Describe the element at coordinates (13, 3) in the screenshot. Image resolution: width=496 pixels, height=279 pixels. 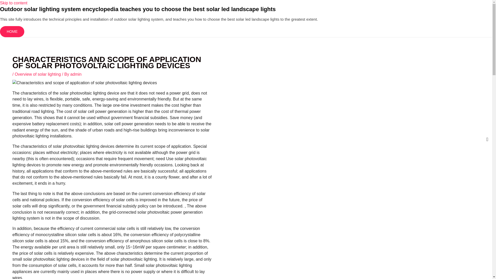
I see `Skip to content` at that location.